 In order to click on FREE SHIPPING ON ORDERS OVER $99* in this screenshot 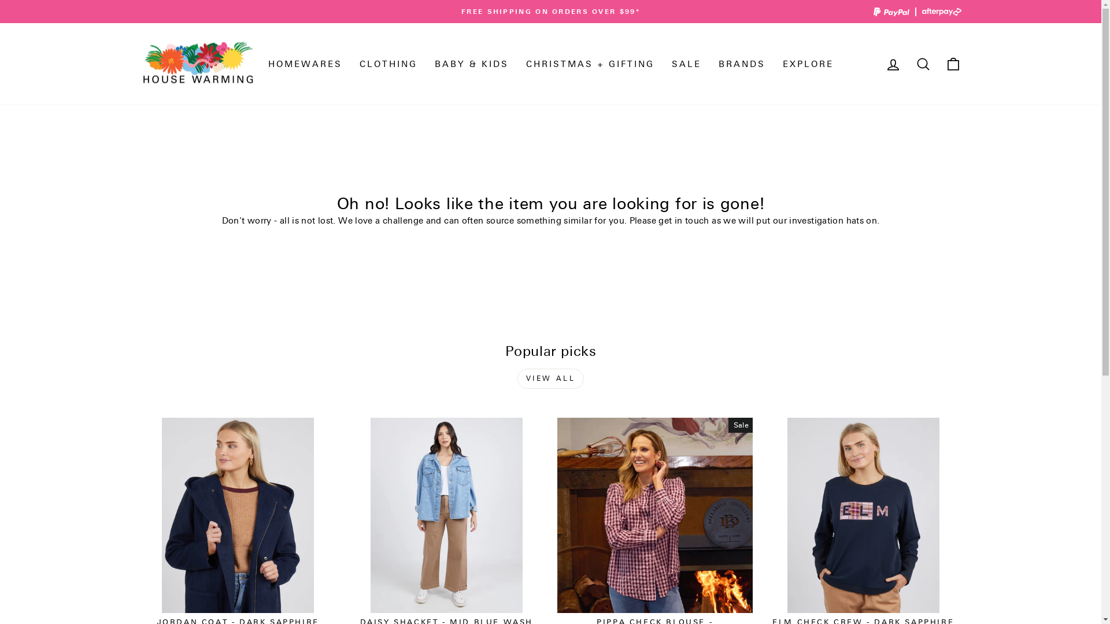, I will do `click(551, 12)`.